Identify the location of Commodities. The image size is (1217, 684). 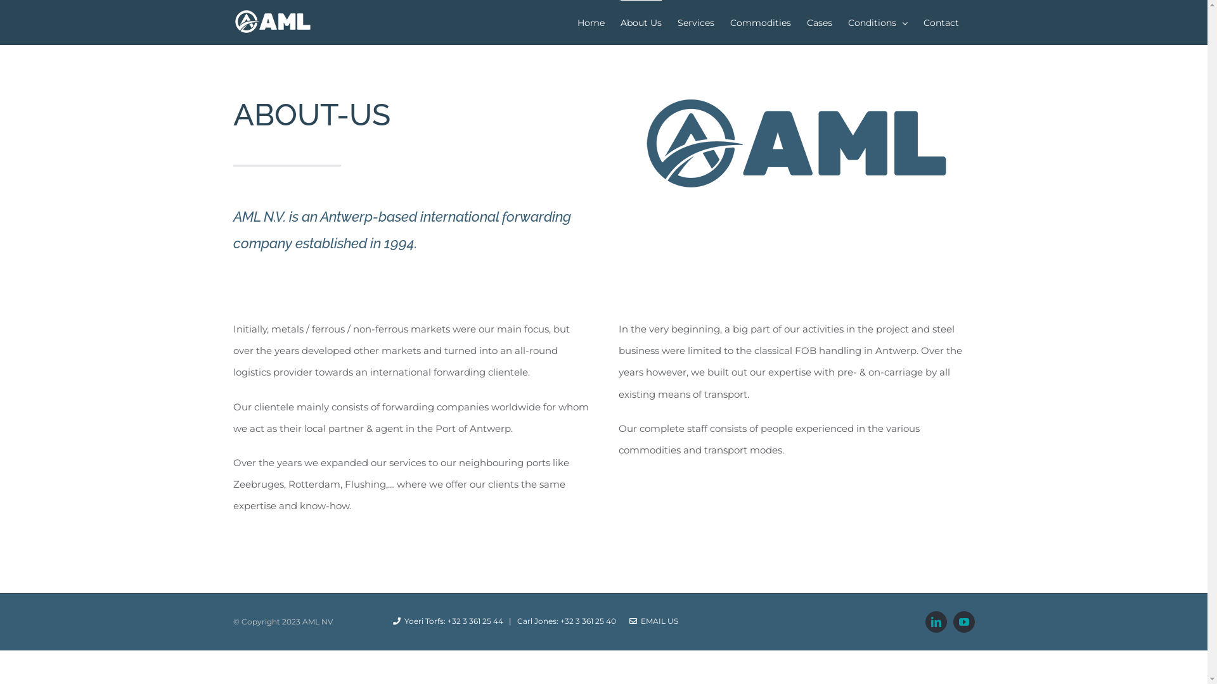
(761, 23).